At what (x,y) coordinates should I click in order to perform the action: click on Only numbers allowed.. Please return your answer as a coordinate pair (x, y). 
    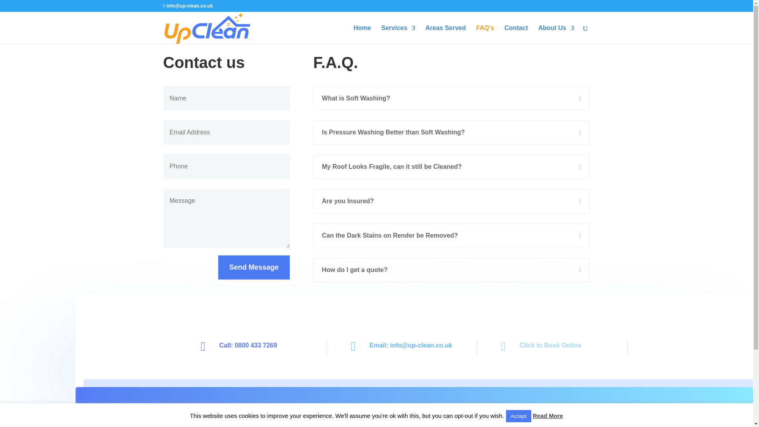
    Looking at the image, I should click on (226, 166).